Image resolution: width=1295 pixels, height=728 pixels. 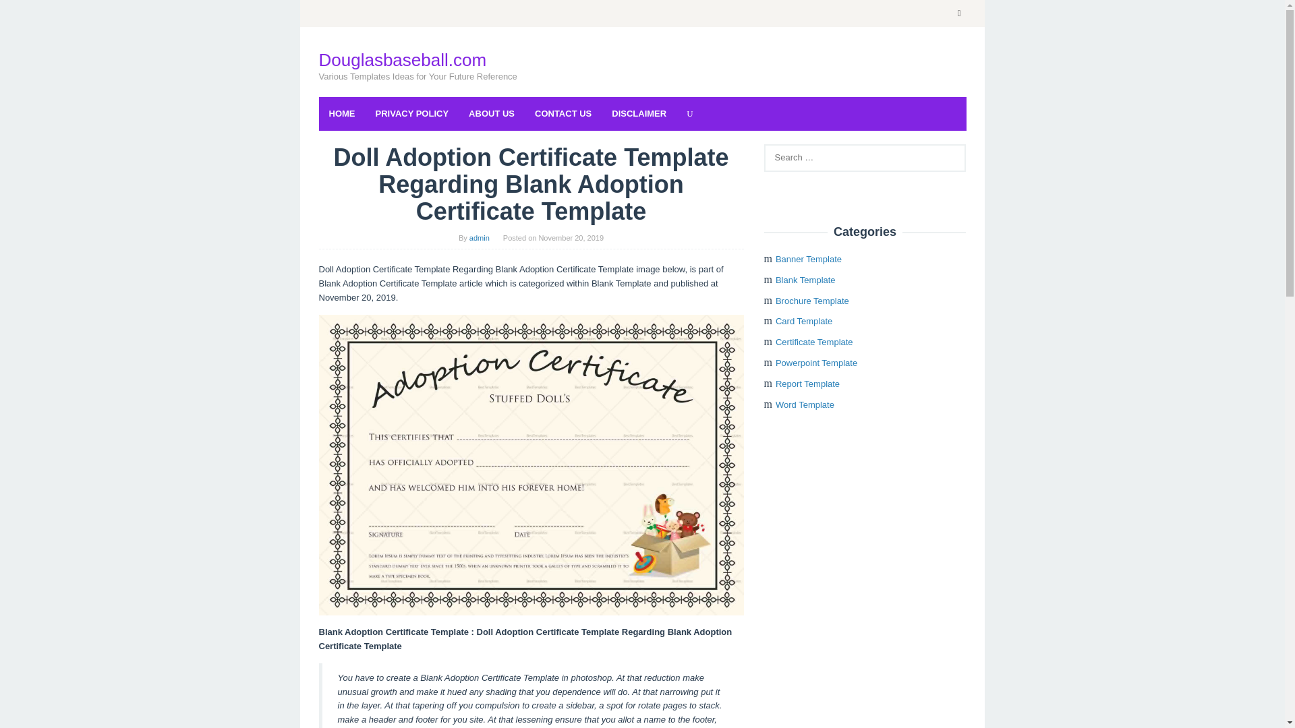 I want to click on Blank Template, so click(x=805, y=280).